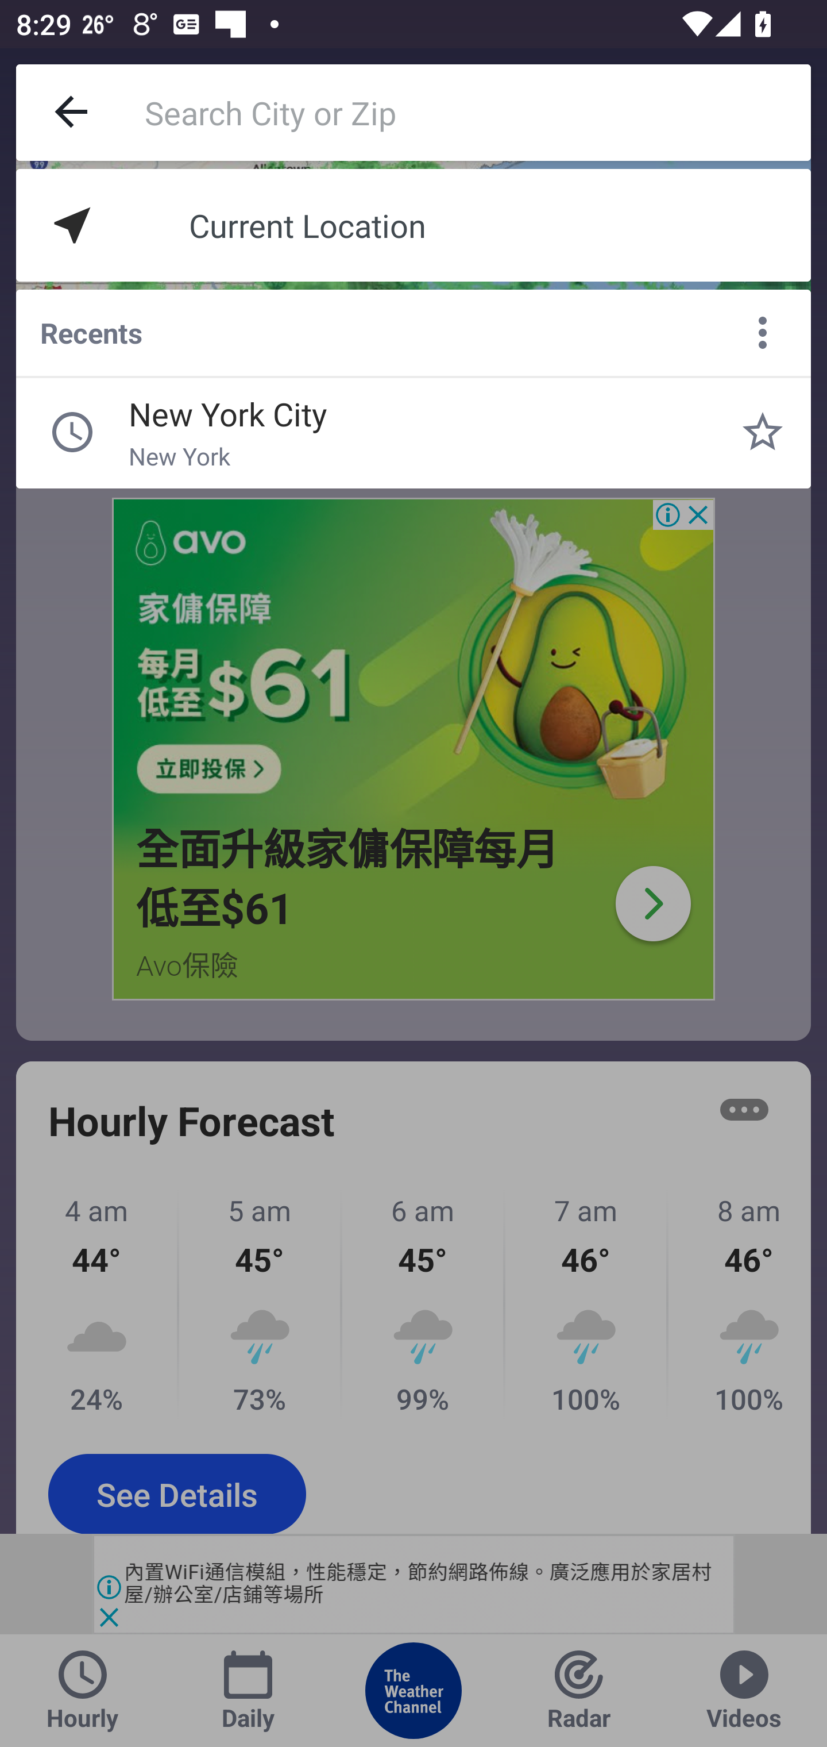  What do you see at coordinates (478, 113) in the screenshot?
I see `Search City or Zip` at bounding box center [478, 113].